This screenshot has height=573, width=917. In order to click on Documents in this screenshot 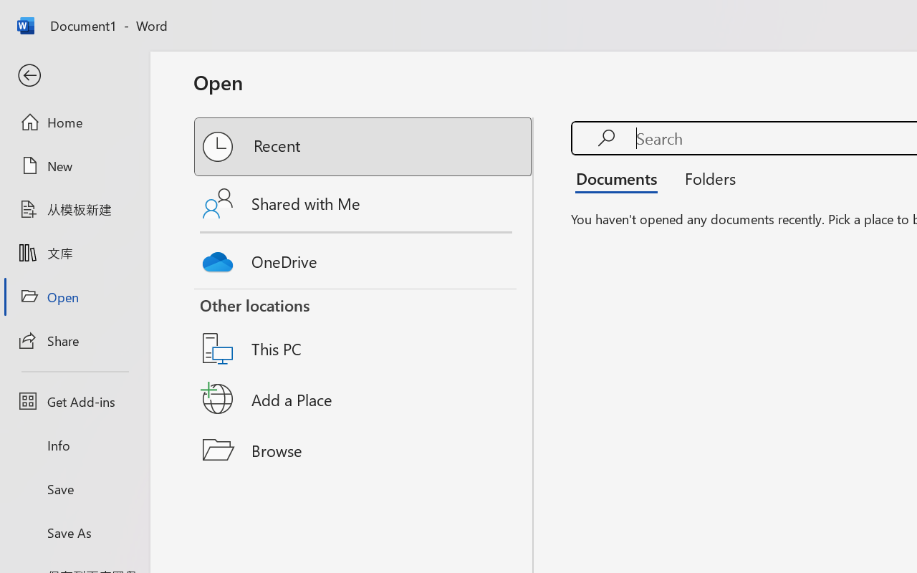, I will do `click(620, 178)`.